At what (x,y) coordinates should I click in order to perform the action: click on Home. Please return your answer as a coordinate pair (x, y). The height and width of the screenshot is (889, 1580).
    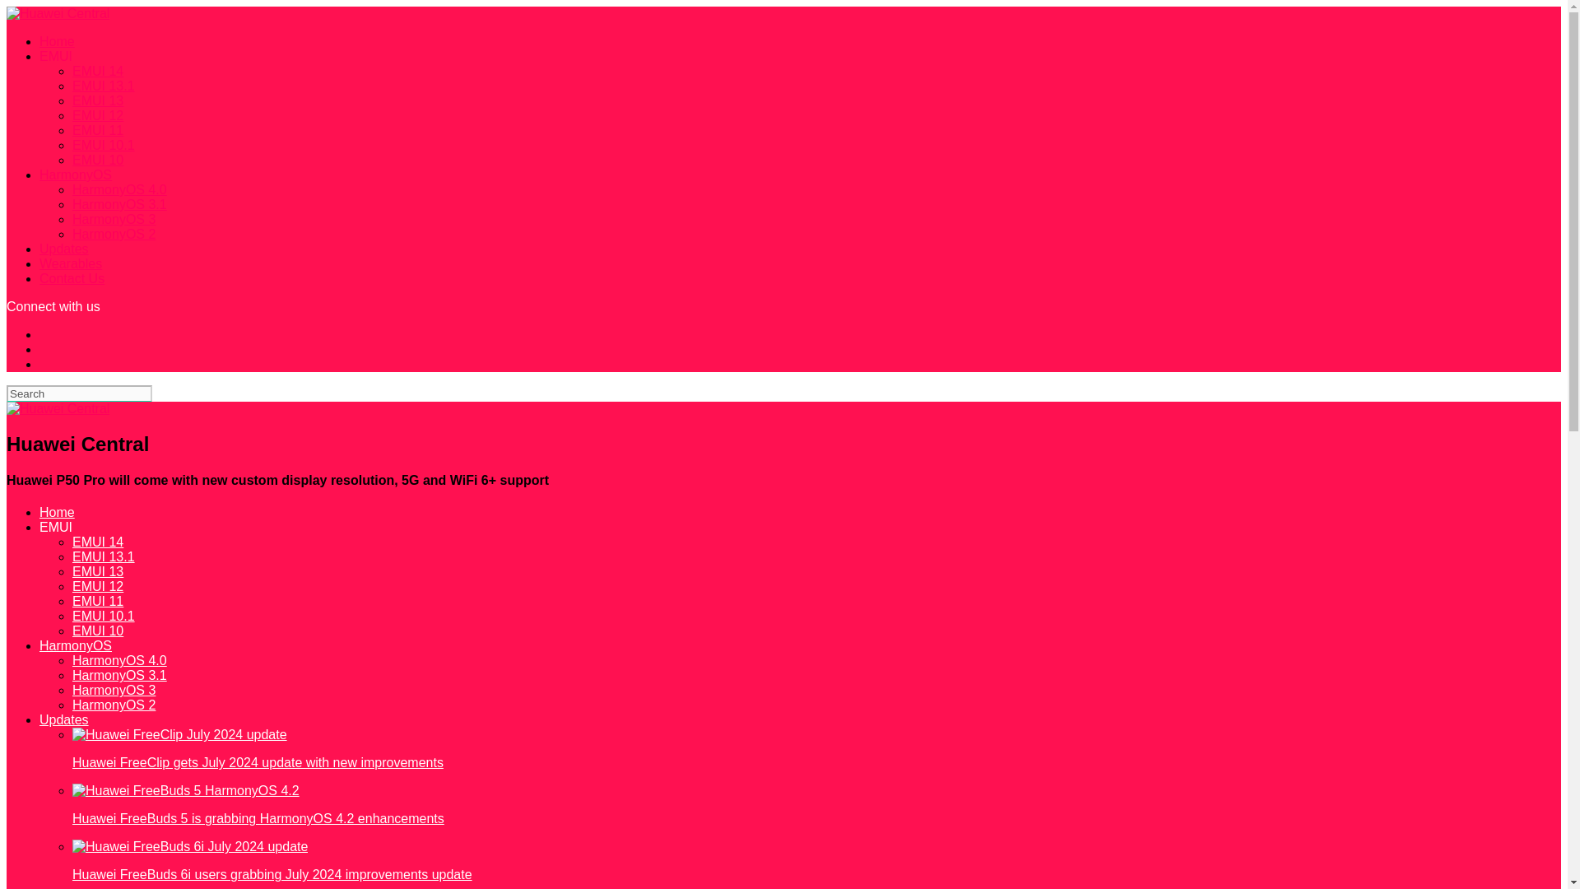
    Looking at the image, I should click on (57, 41).